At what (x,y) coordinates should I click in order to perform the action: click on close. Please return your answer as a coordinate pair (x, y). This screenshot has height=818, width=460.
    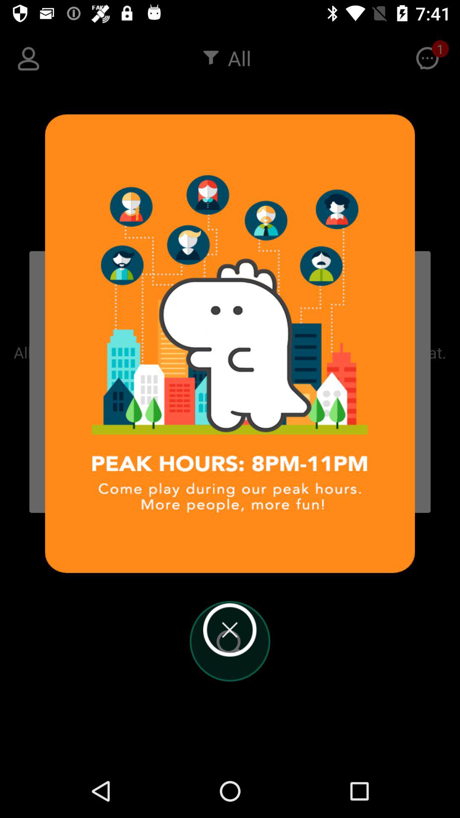
    Looking at the image, I should click on (230, 630).